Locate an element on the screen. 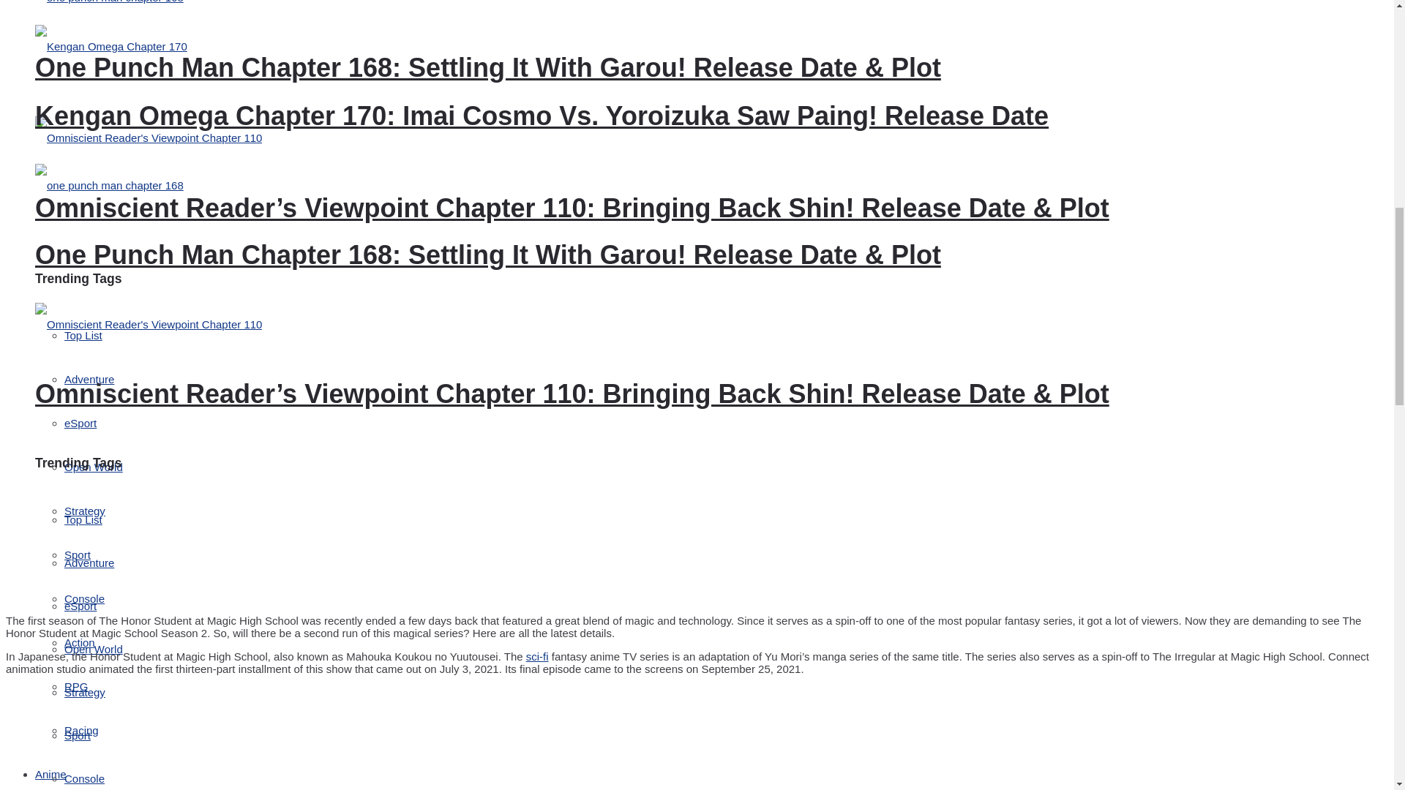 This screenshot has height=790, width=1405. Open World is located at coordinates (94, 467).